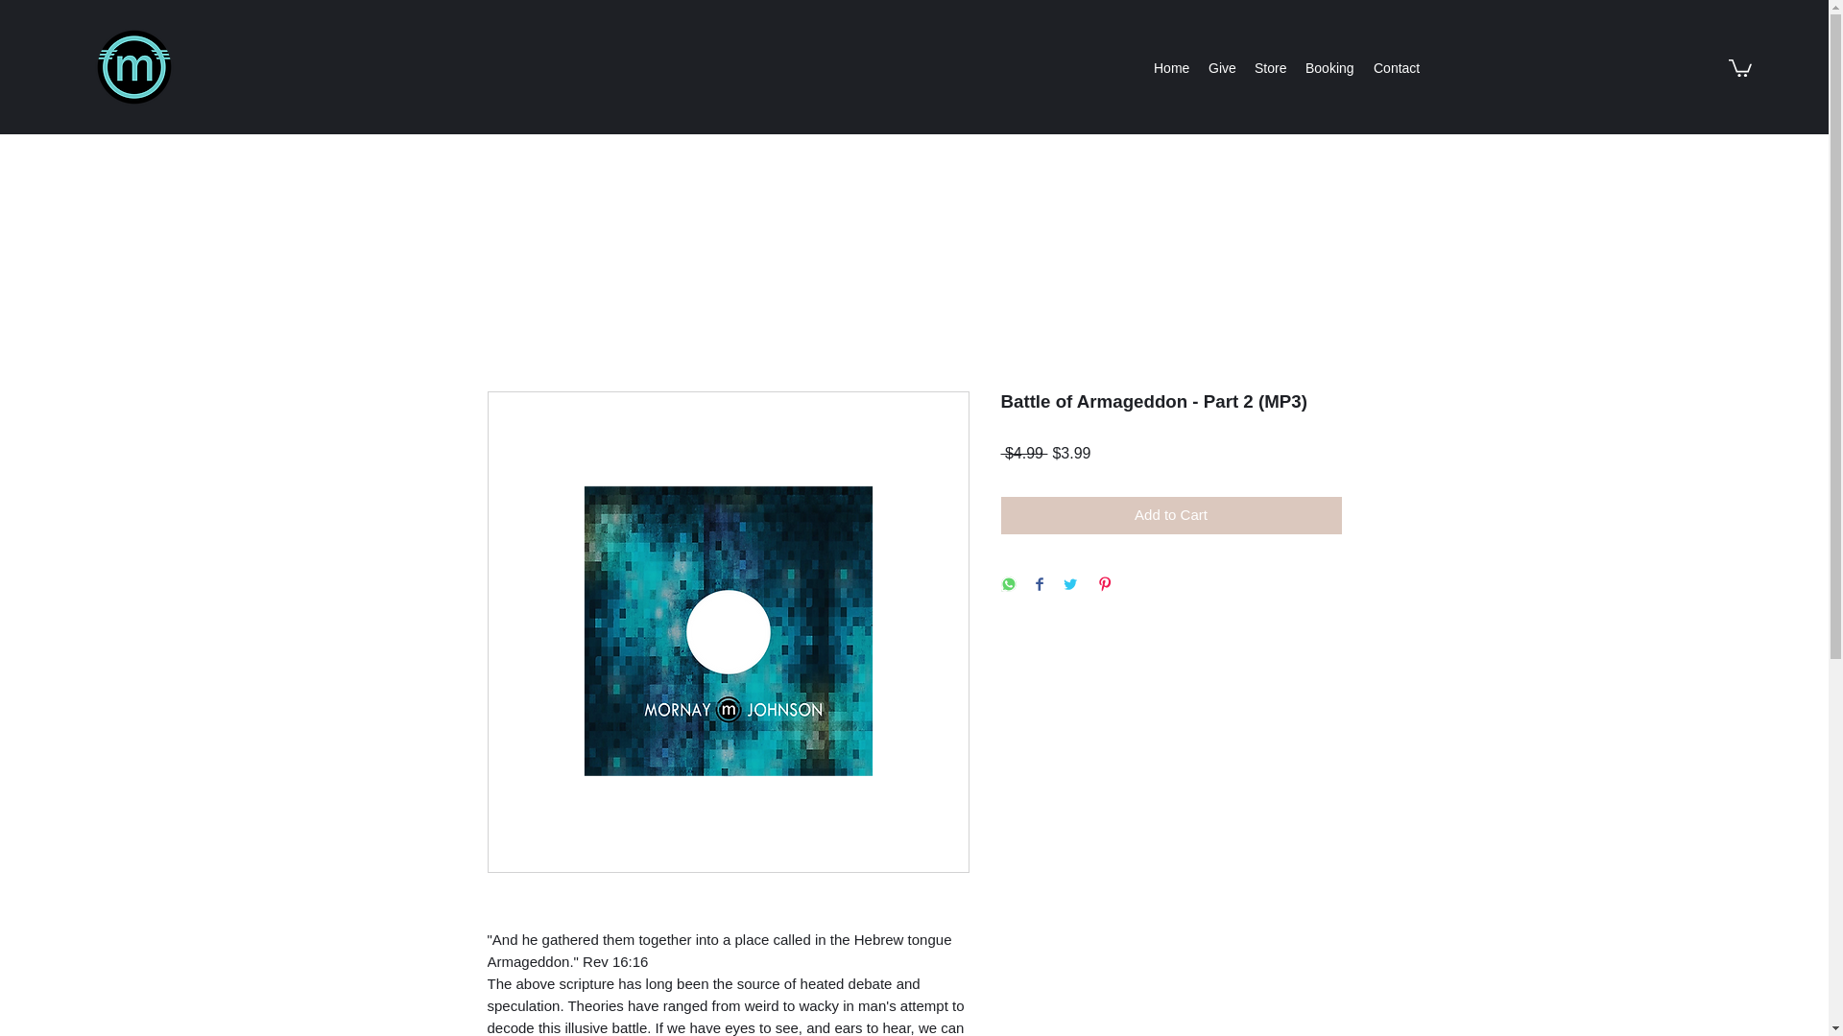 This screenshot has height=1036, width=1843. What do you see at coordinates (1396, 68) in the screenshot?
I see `Contact` at bounding box center [1396, 68].